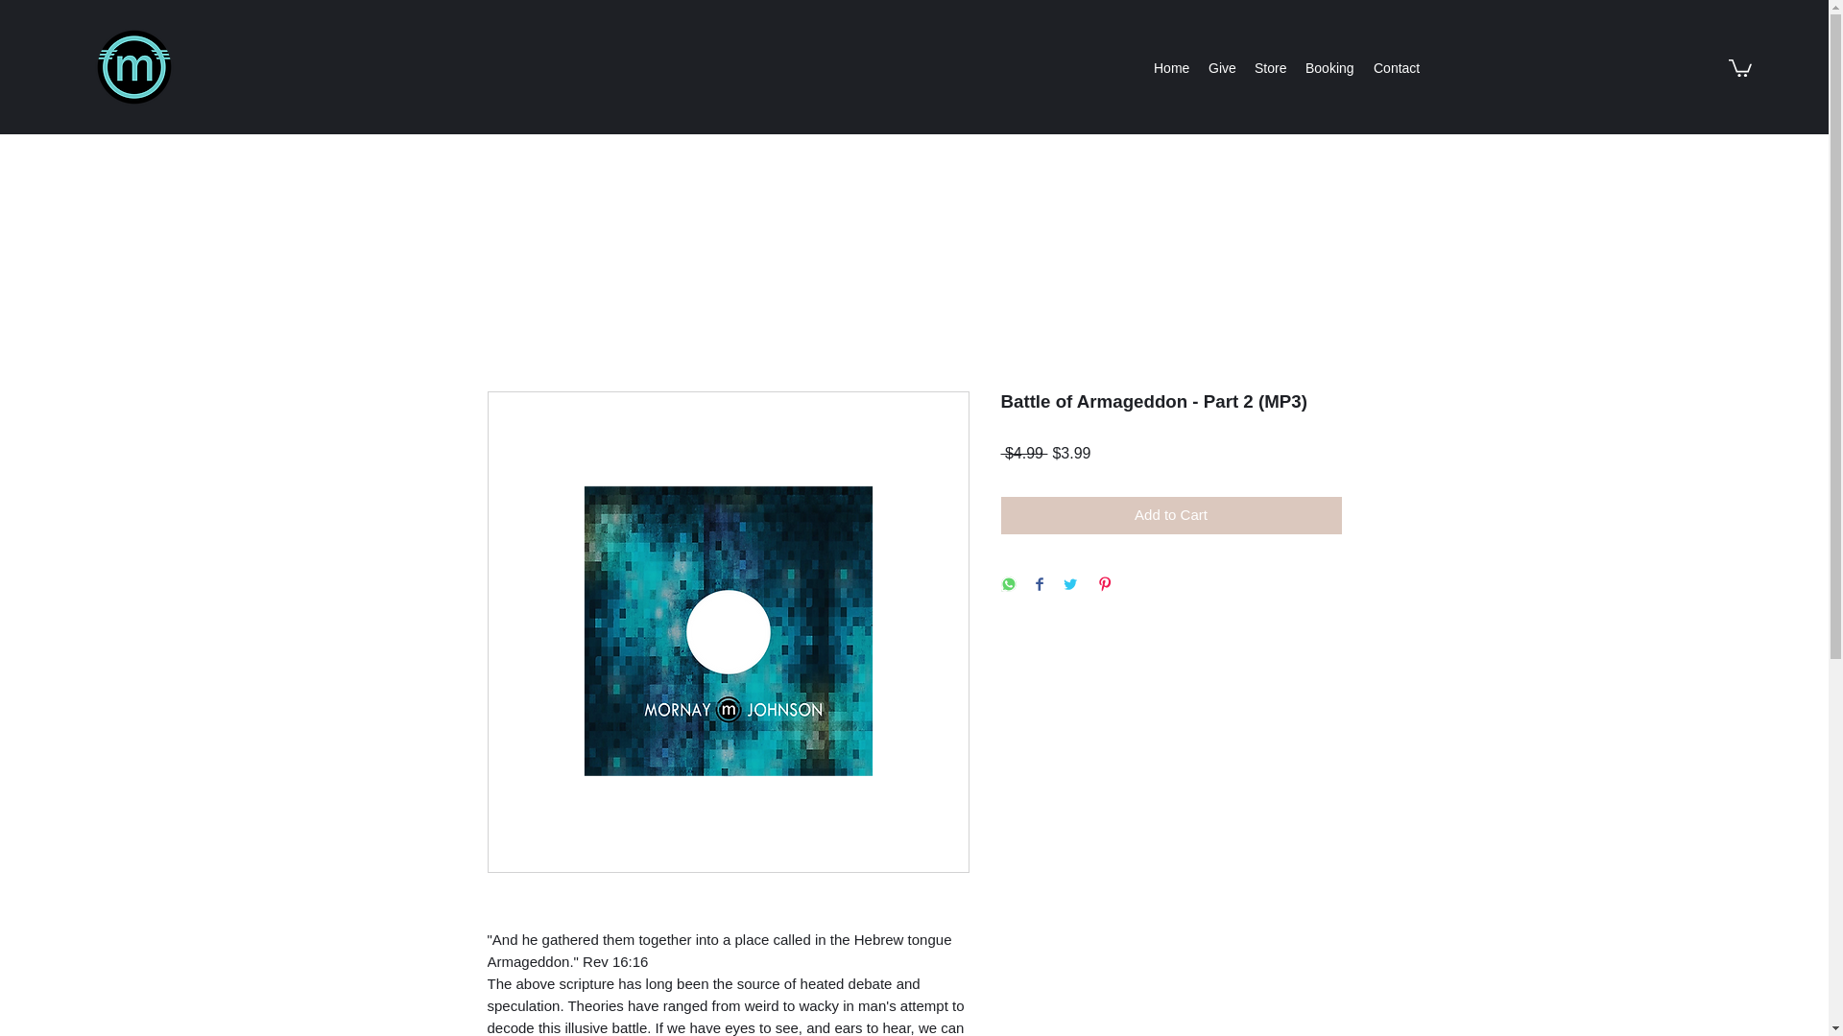 This screenshot has height=1036, width=1843. What do you see at coordinates (1396, 68) in the screenshot?
I see `Contact` at bounding box center [1396, 68].